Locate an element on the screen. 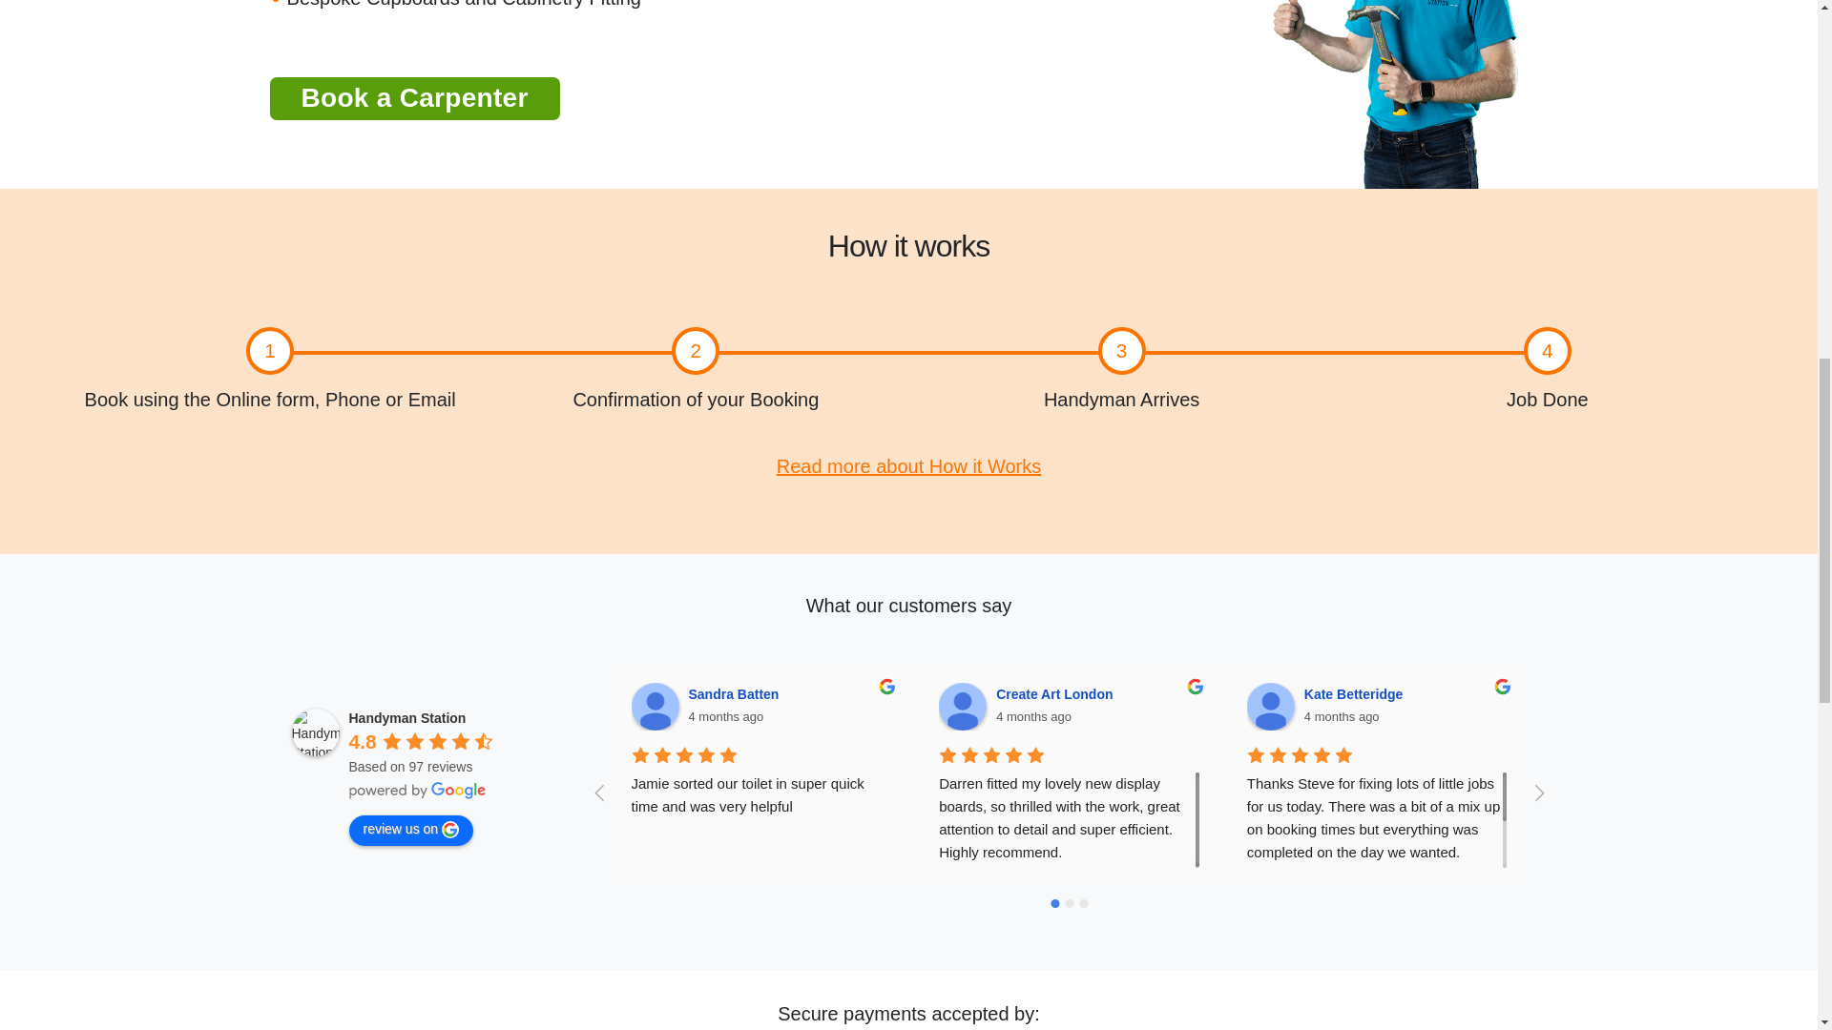 The width and height of the screenshot is (1832, 1030). Handyman Station is located at coordinates (315, 732).